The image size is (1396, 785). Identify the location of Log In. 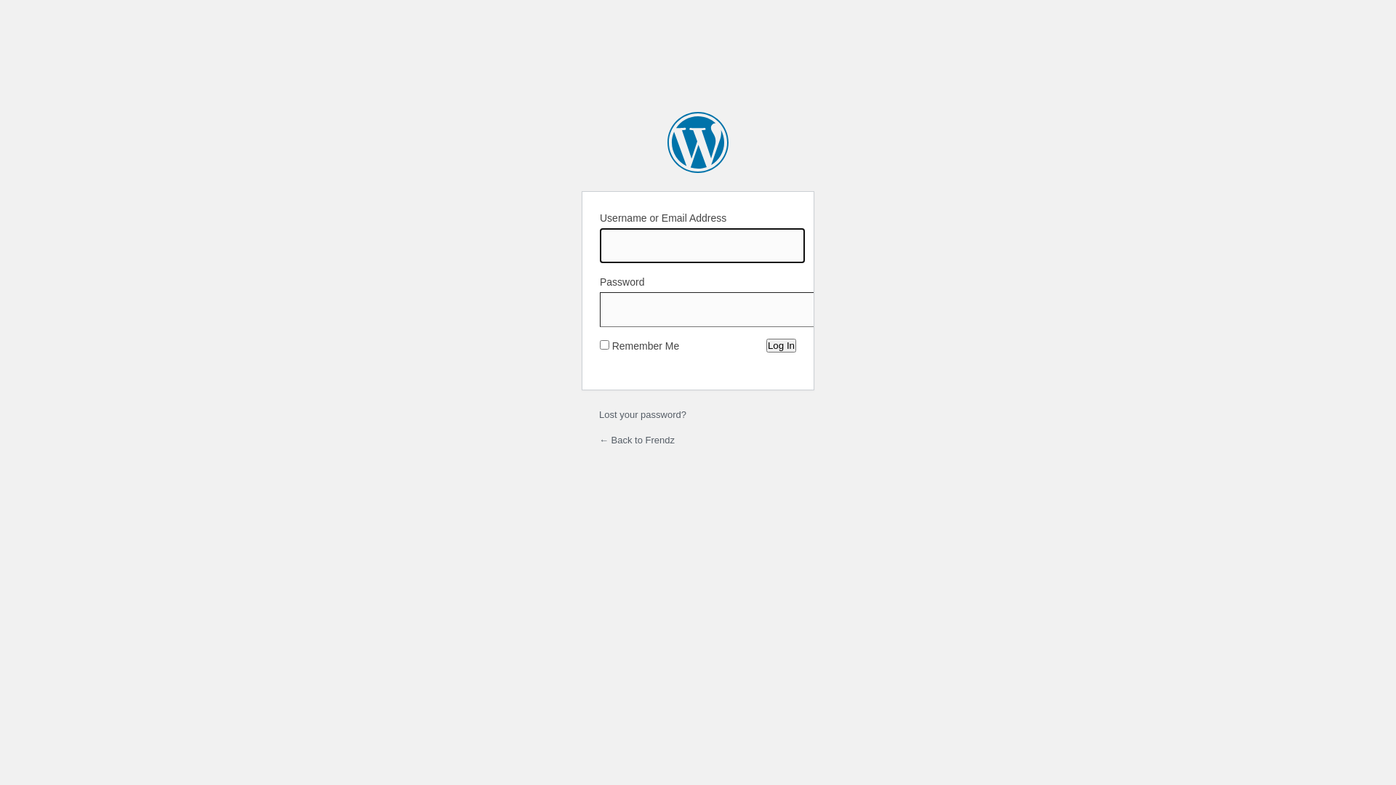
(781, 346).